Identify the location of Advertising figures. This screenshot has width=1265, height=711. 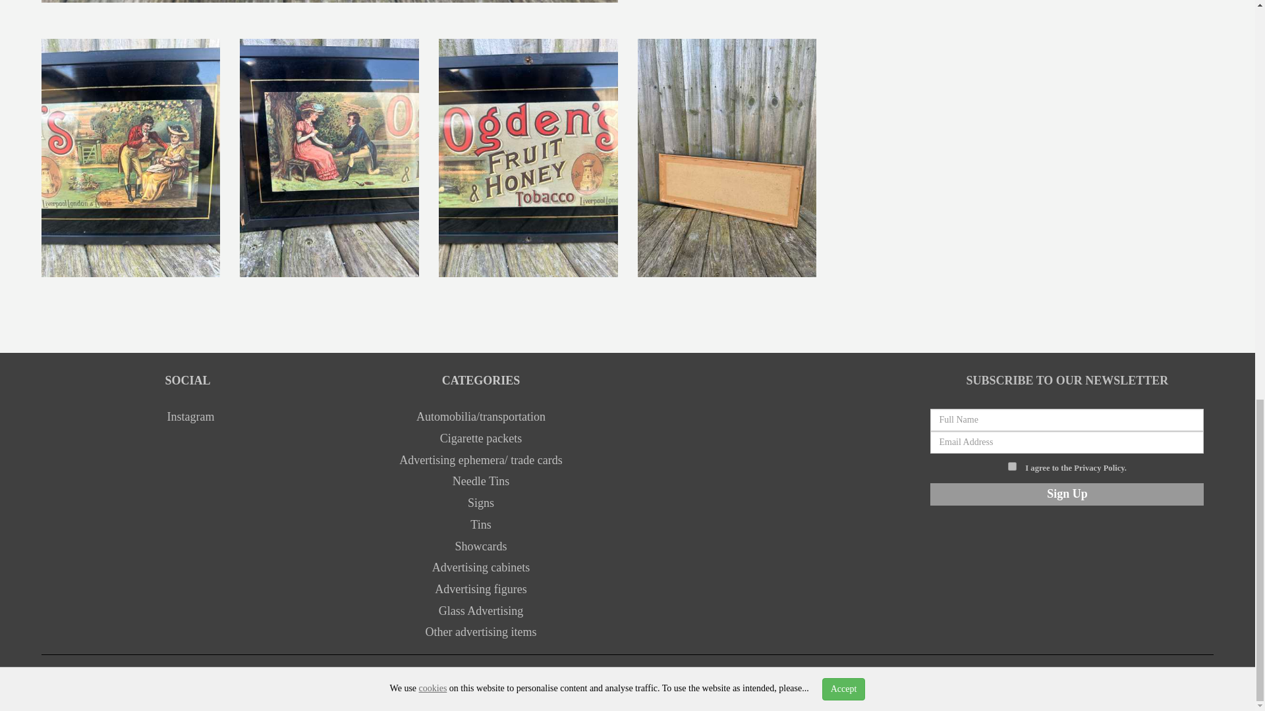
(480, 589).